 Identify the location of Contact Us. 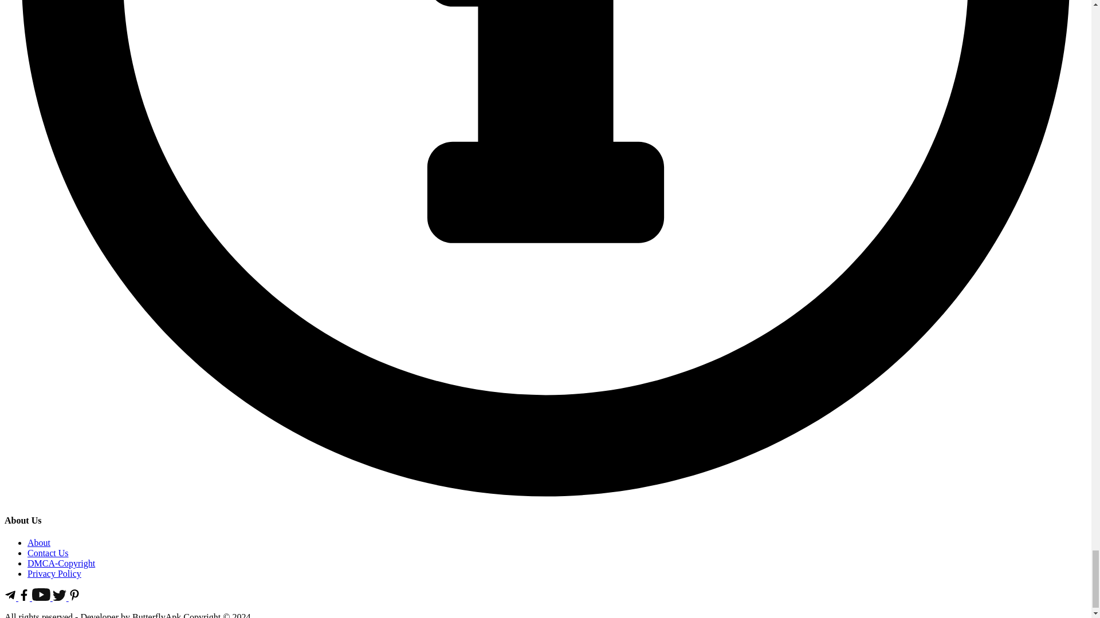
(48, 553).